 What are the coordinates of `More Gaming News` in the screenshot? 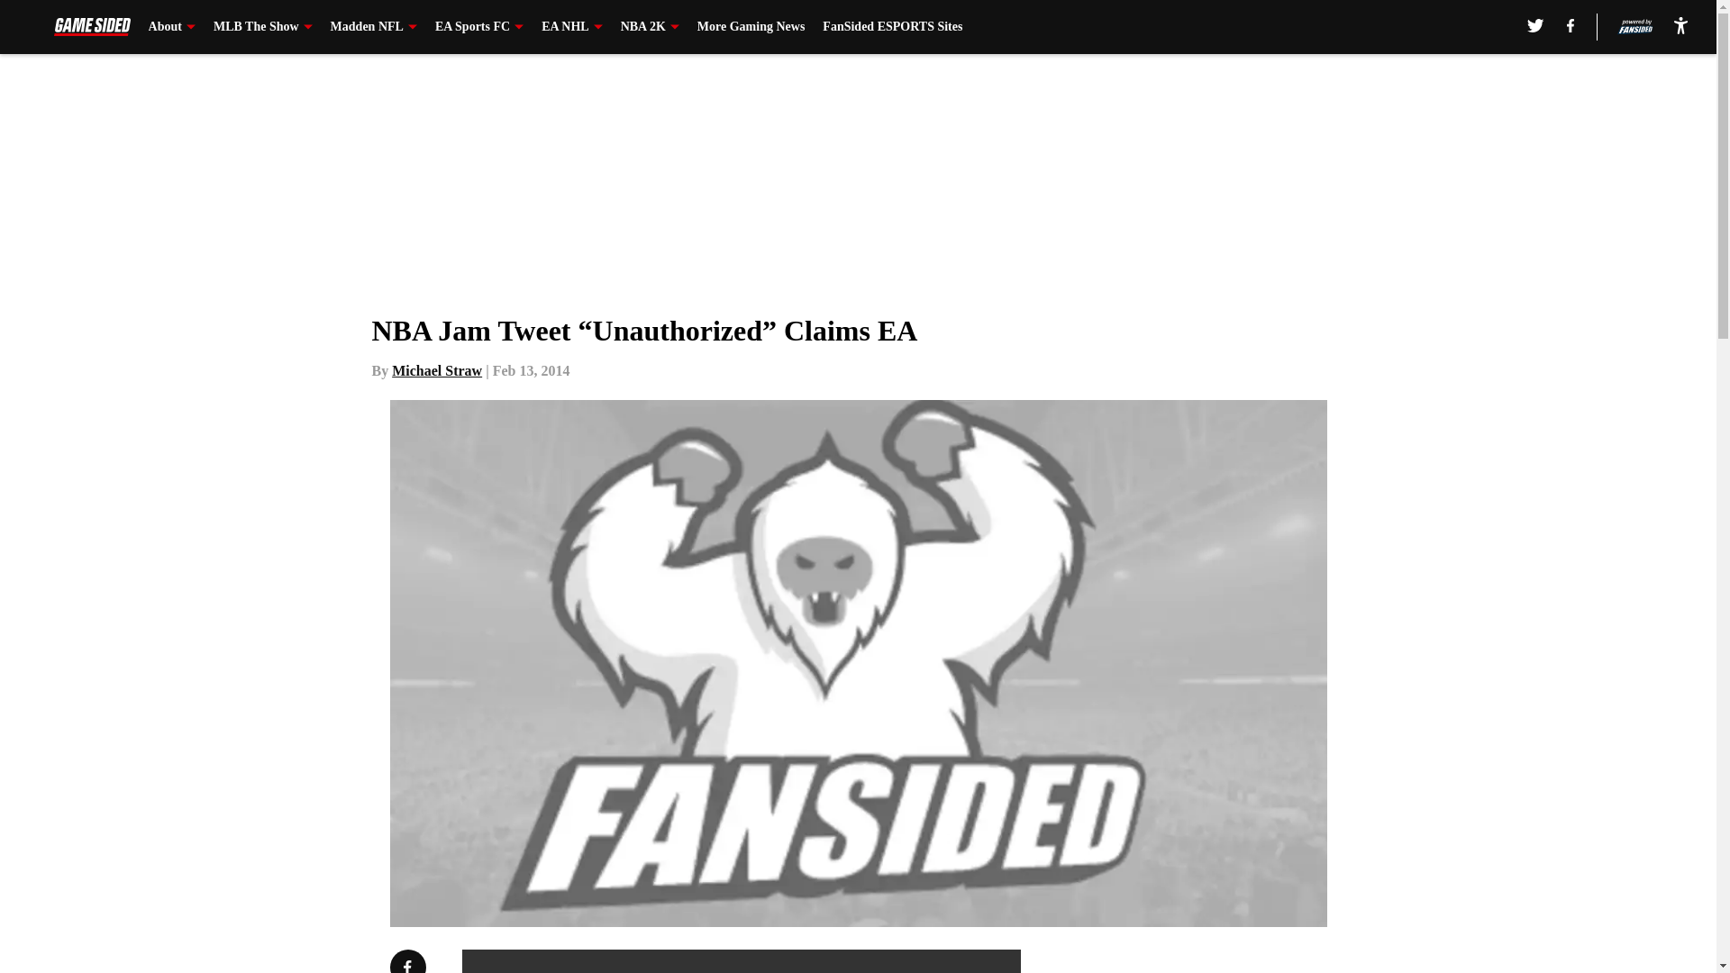 It's located at (751, 27).